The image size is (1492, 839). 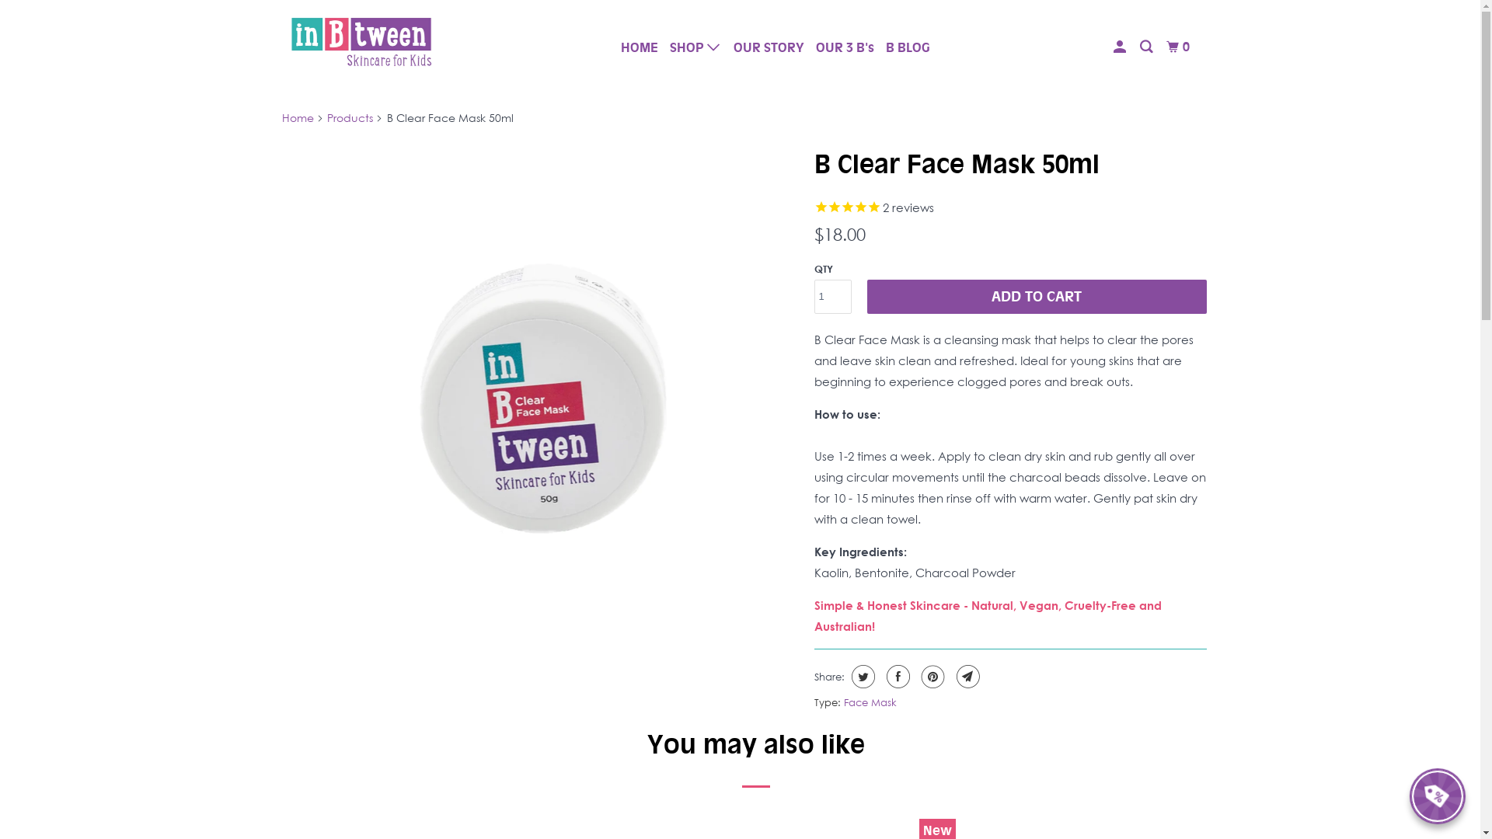 What do you see at coordinates (931, 677) in the screenshot?
I see `Share this on Pinterest` at bounding box center [931, 677].